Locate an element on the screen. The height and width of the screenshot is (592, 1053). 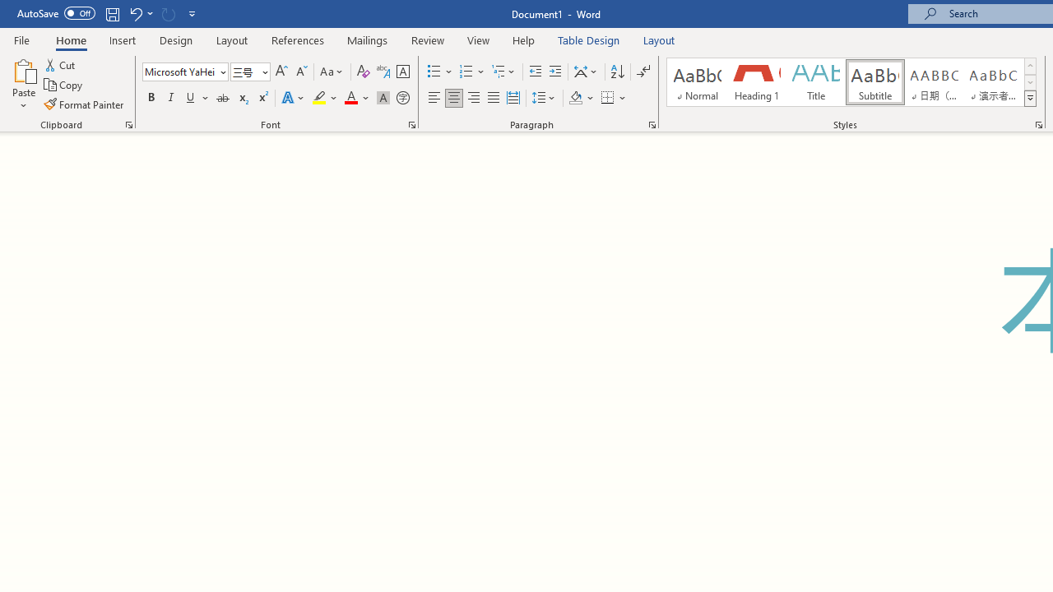
Quick Access Toolbar is located at coordinates (109, 13).